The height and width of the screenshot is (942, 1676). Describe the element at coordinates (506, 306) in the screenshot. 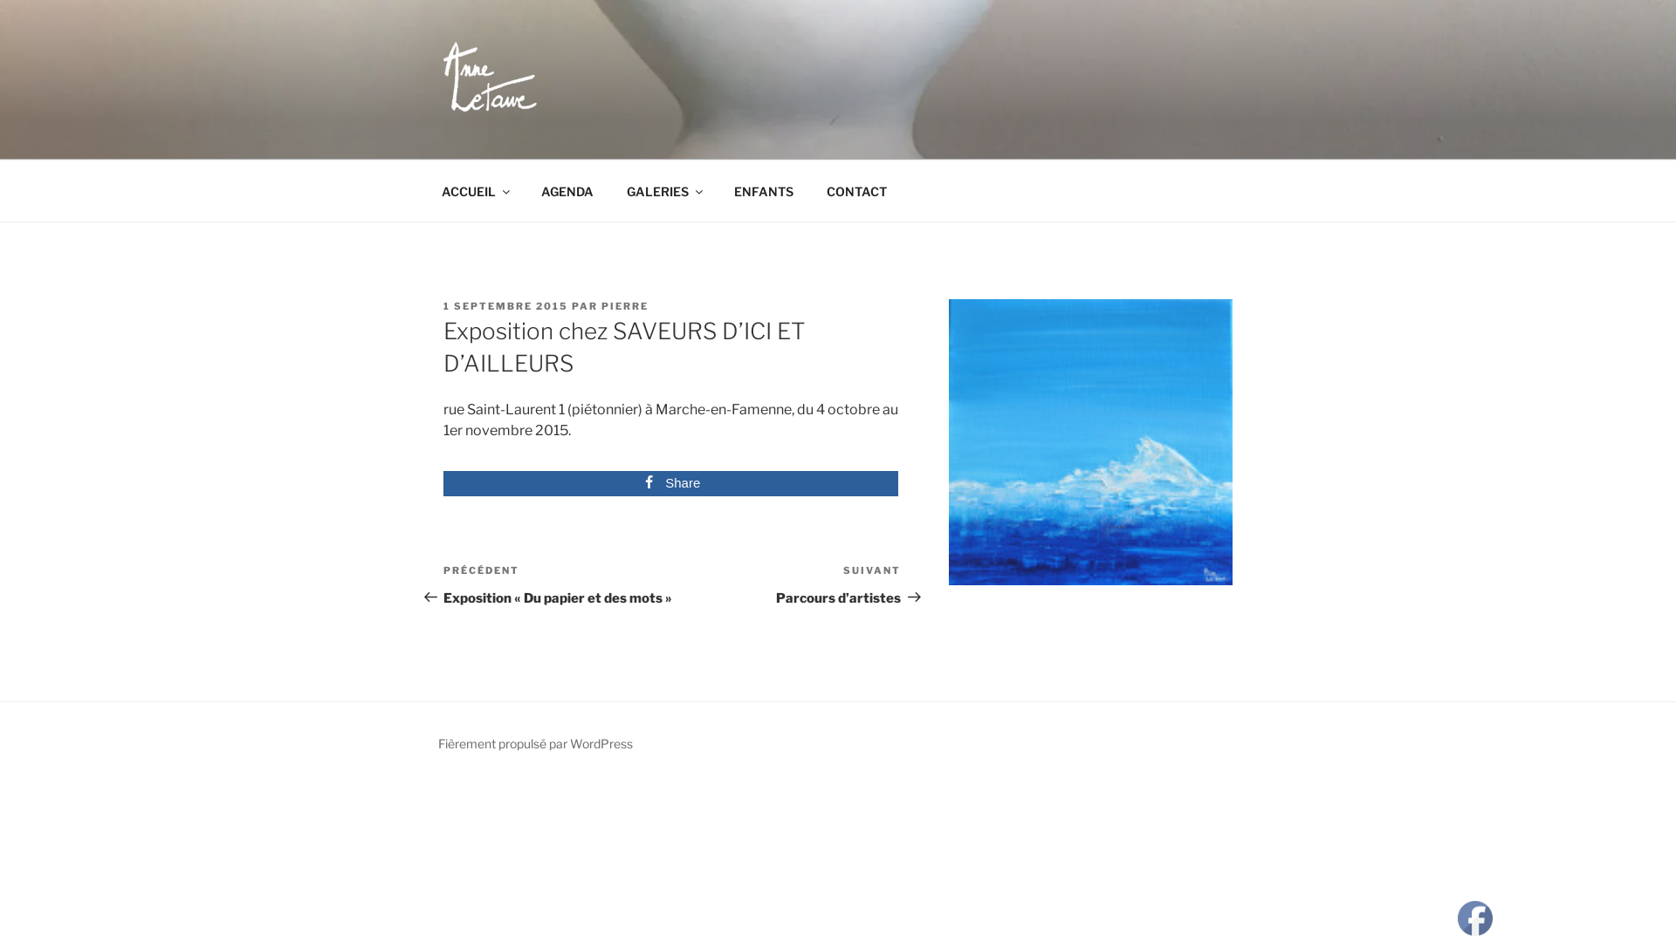

I see `1 SEPTEMBRE 2015` at that location.